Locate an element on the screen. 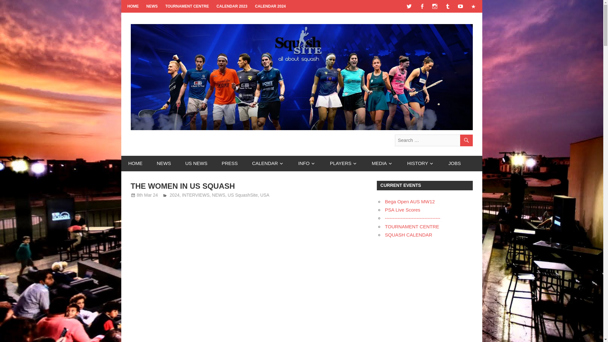 The width and height of the screenshot is (608, 342). NEWS is located at coordinates (164, 163).